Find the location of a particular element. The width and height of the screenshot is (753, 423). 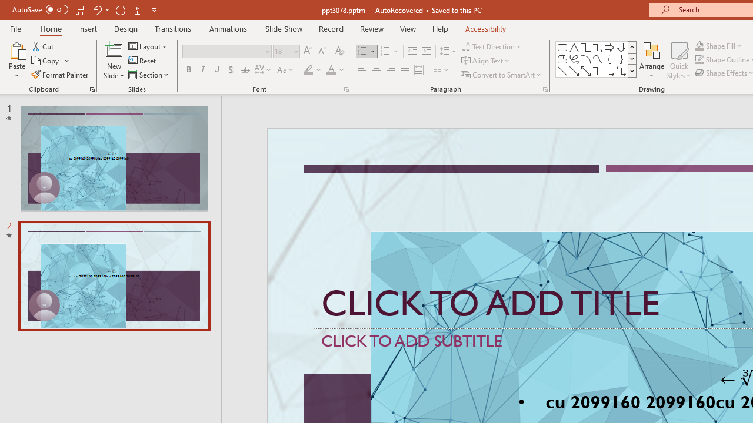

Section is located at coordinates (149, 74).